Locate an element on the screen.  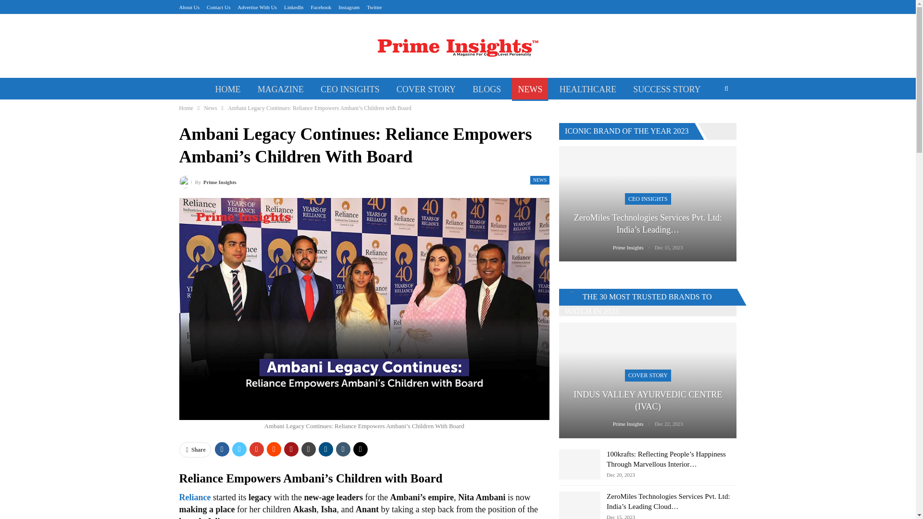
SUCCESS STORY is located at coordinates (666, 89).